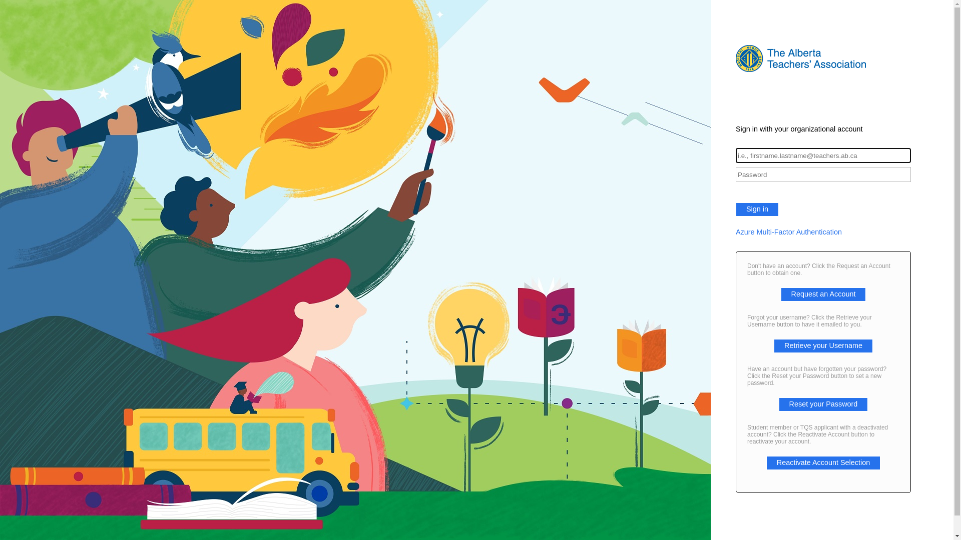  I want to click on Reactivate Account Selection, so click(823, 462).